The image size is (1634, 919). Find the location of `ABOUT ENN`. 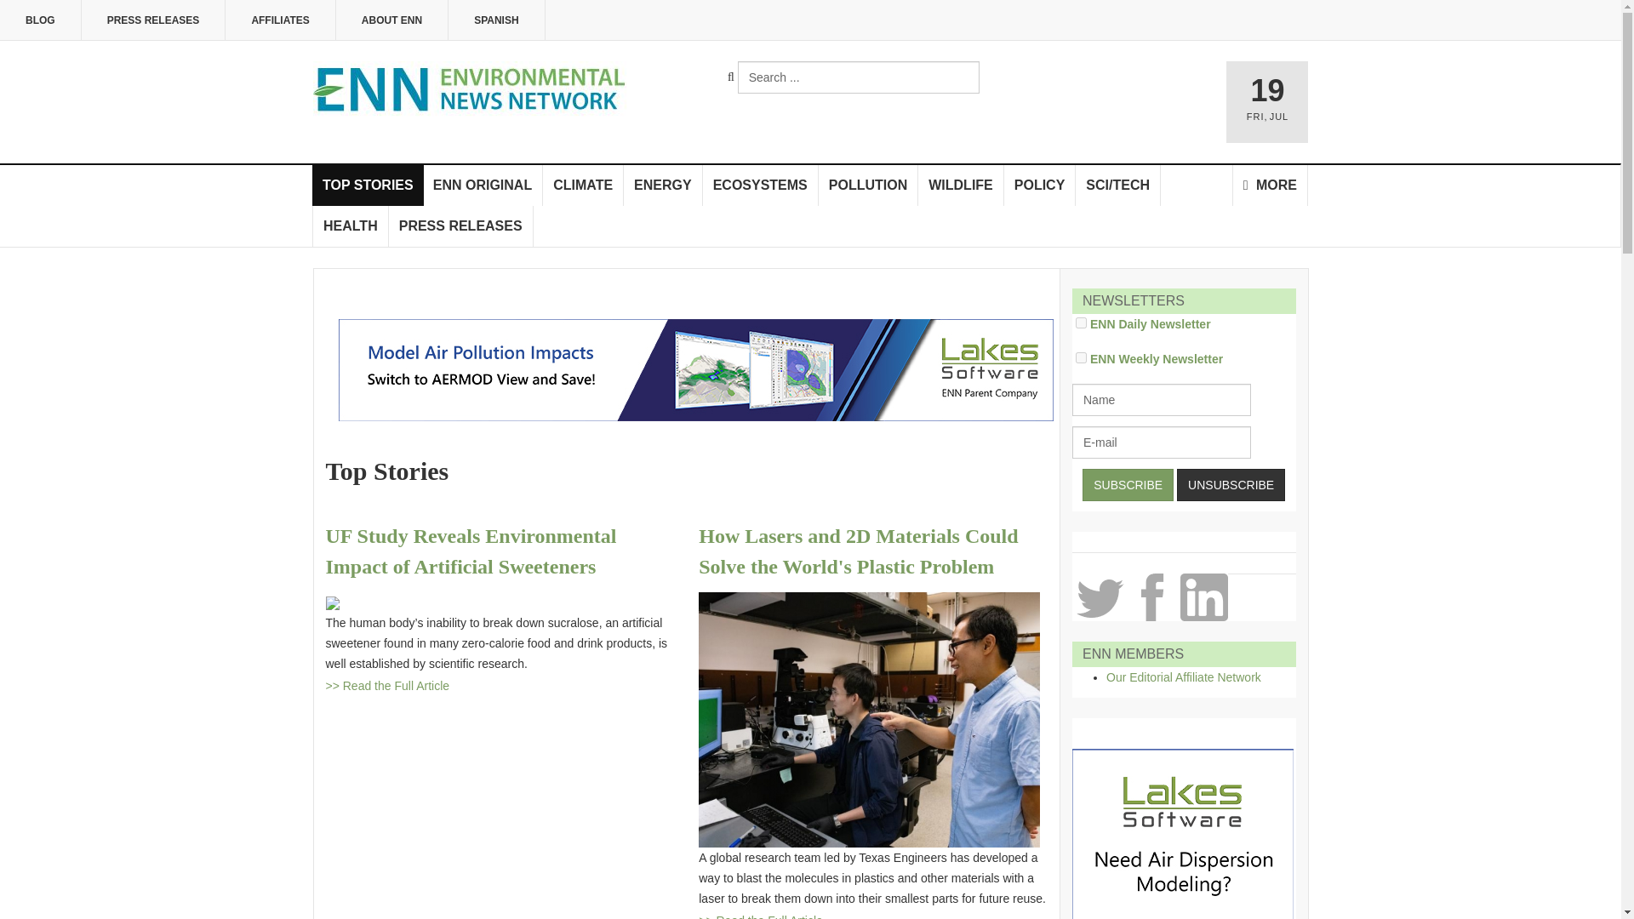

ABOUT ENN is located at coordinates (391, 20).